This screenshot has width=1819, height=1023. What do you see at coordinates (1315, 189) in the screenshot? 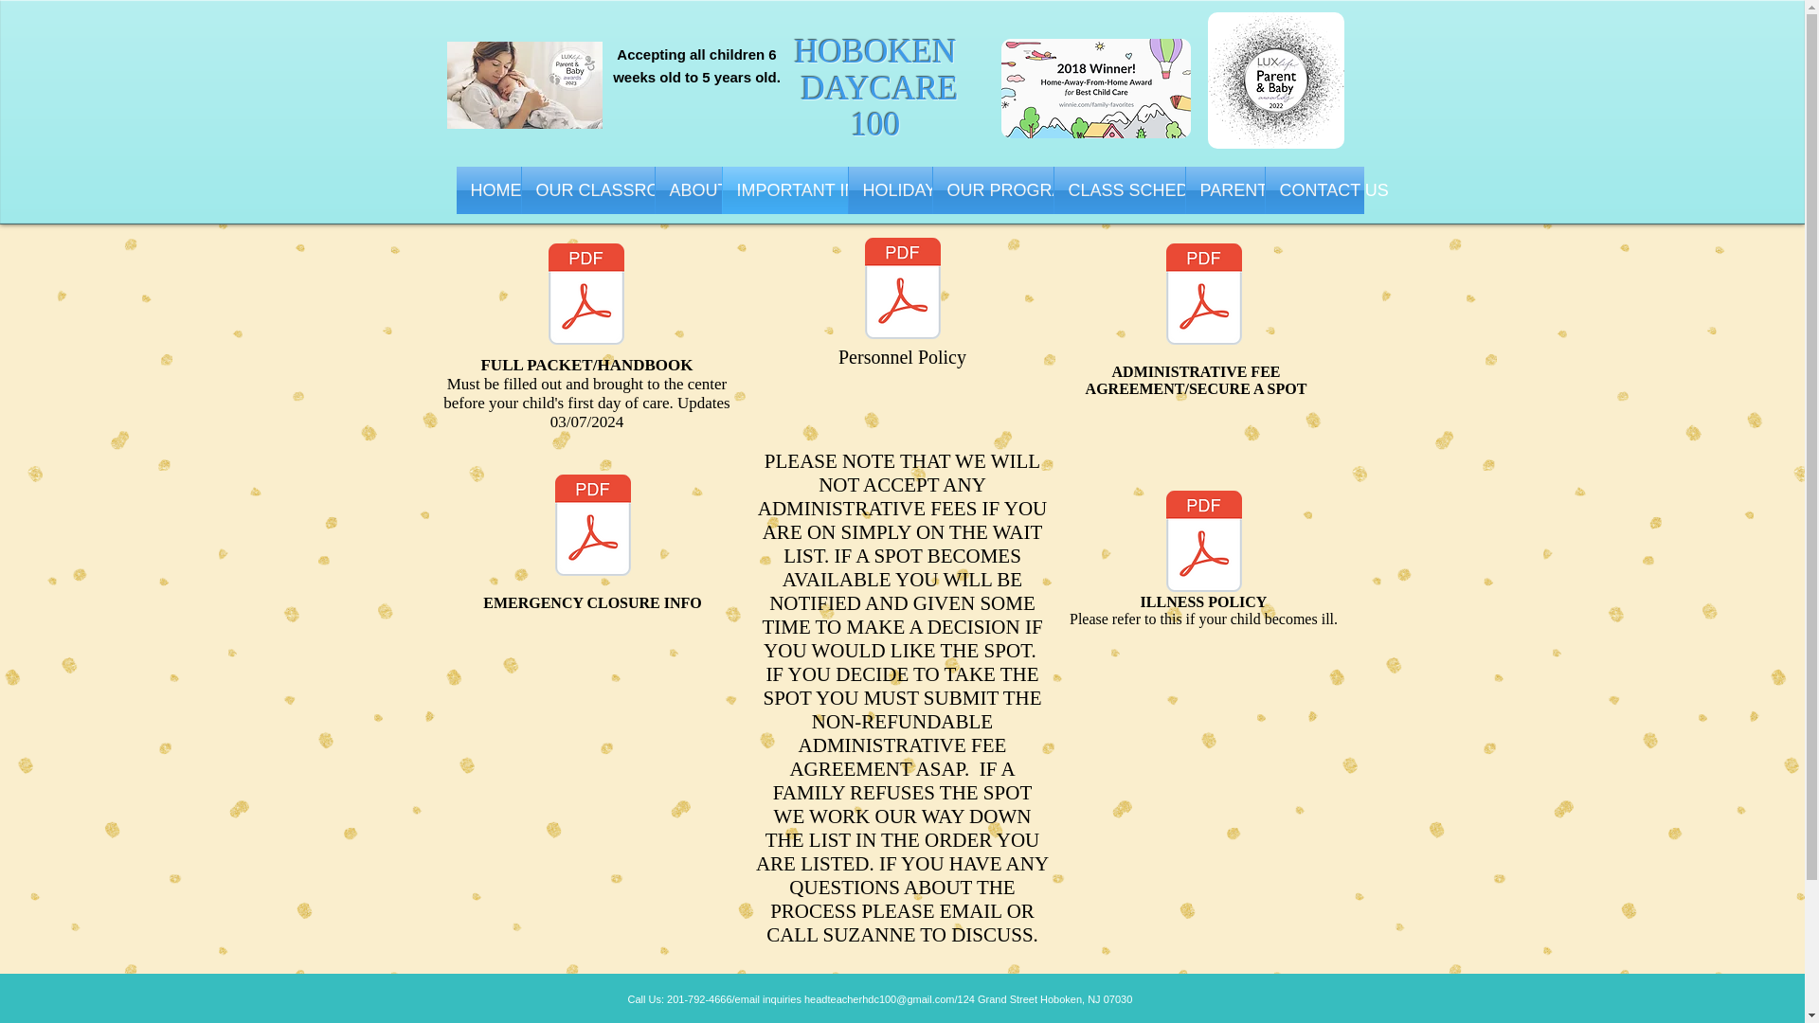
I see `CONTACT US` at bounding box center [1315, 189].